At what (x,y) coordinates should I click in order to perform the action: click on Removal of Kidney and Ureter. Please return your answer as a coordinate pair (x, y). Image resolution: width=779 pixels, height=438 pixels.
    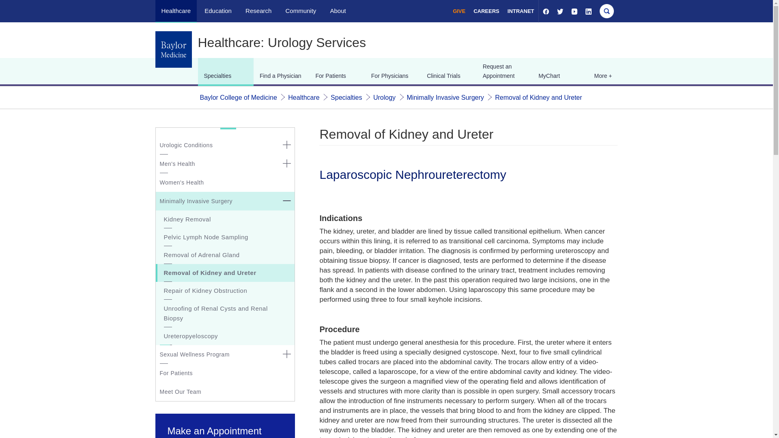
    Looking at the image, I should click on (538, 97).